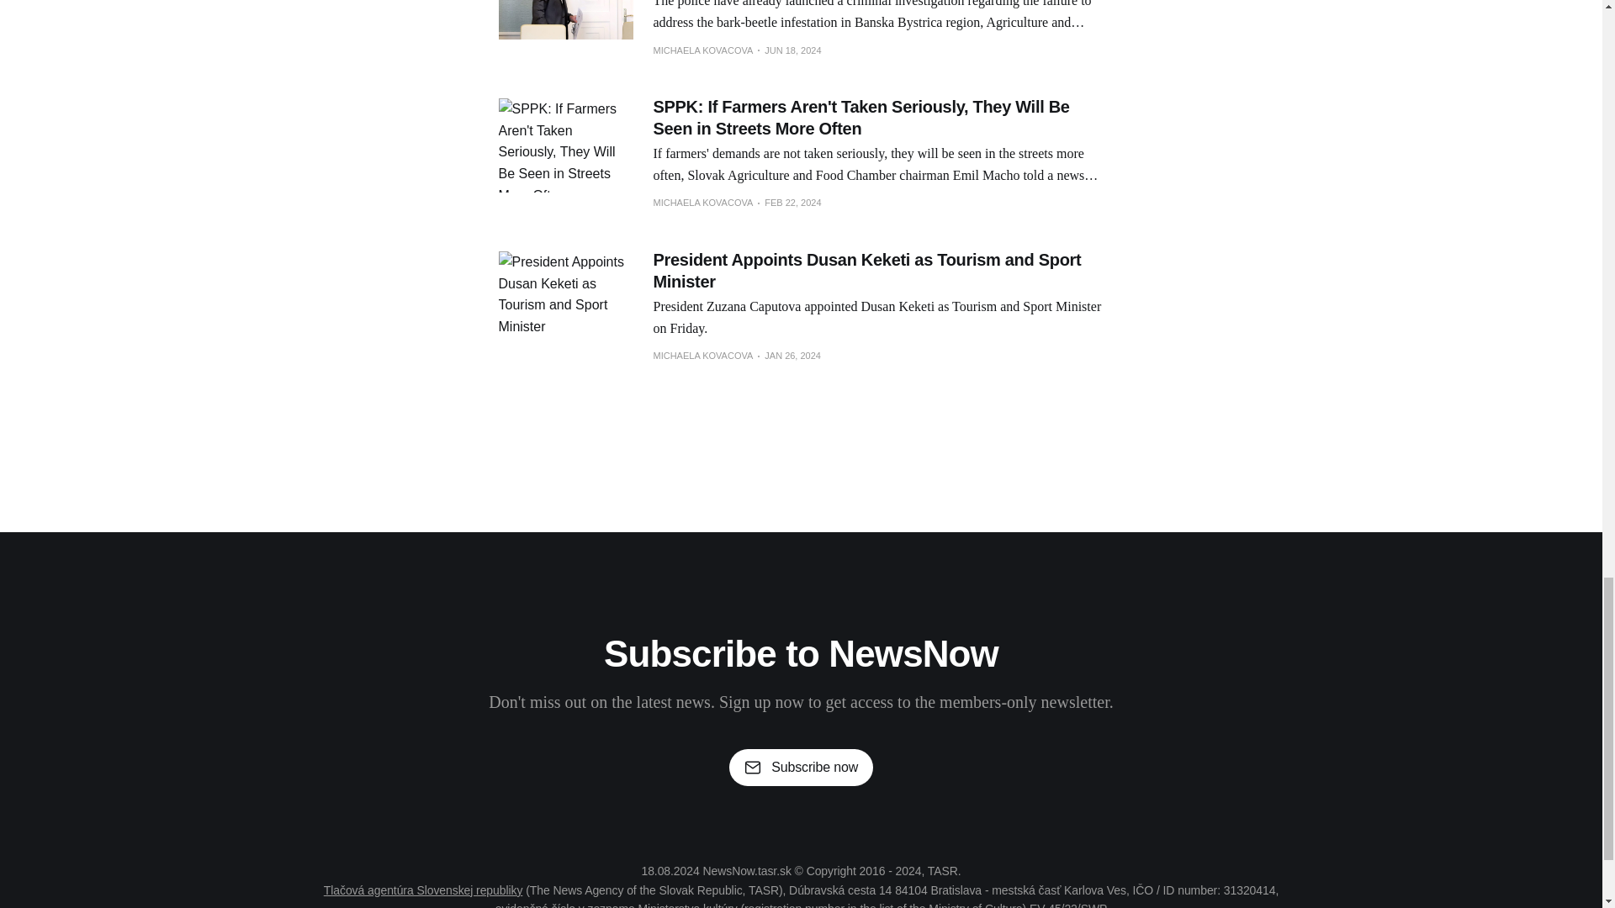 The width and height of the screenshot is (1615, 908). I want to click on Subscribe now, so click(801, 768).